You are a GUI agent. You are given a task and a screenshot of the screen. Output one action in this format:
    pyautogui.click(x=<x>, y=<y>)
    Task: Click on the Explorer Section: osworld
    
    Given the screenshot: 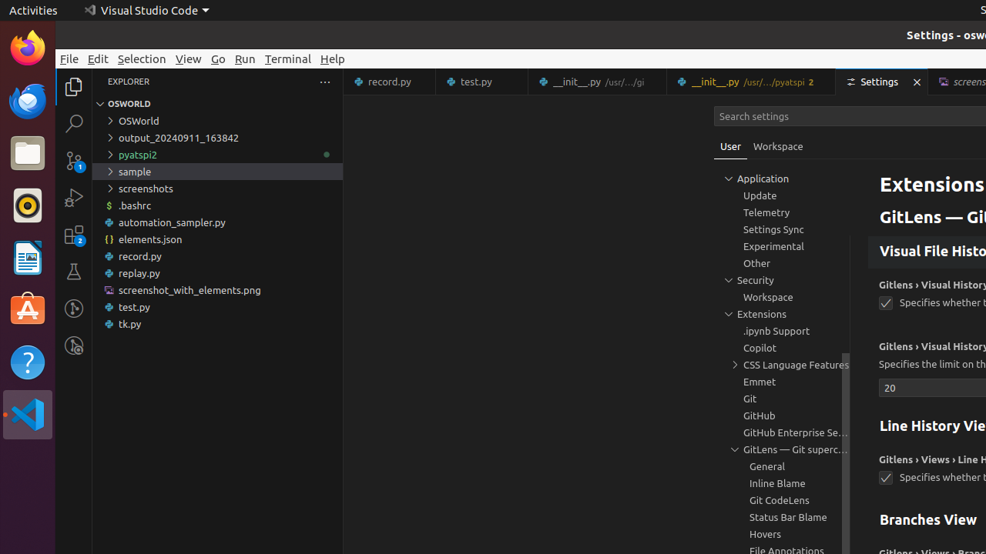 What is the action you would take?
    pyautogui.click(x=217, y=104)
    